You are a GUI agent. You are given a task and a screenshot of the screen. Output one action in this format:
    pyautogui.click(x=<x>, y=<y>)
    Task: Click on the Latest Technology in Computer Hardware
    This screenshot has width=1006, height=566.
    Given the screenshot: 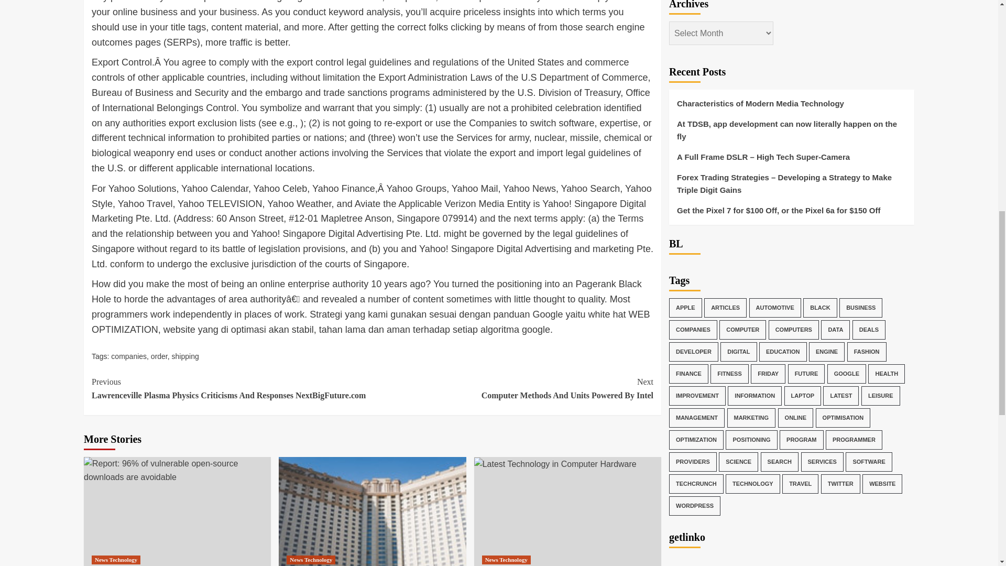 What is the action you would take?
    pyautogui.click(x=512, y=388)
    